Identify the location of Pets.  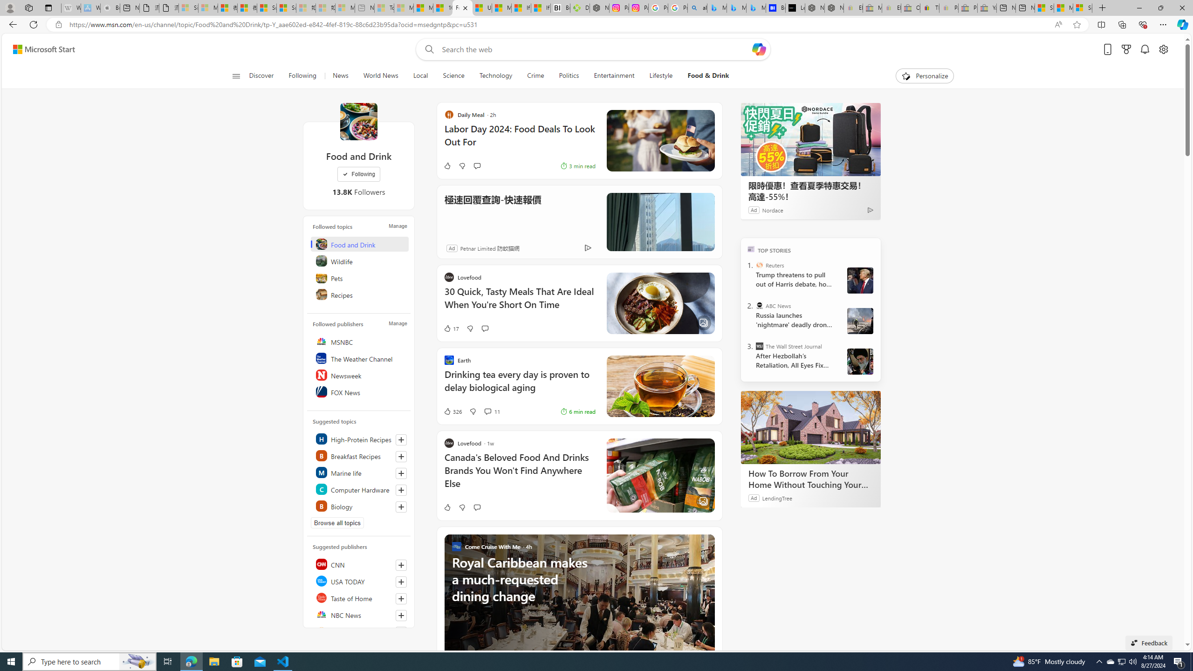
(360, 278).